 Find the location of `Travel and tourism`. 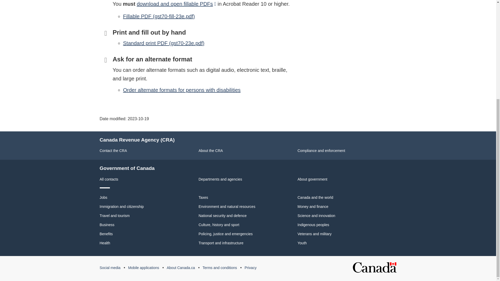

Travel and tourism is located at coordinates (115, 215).